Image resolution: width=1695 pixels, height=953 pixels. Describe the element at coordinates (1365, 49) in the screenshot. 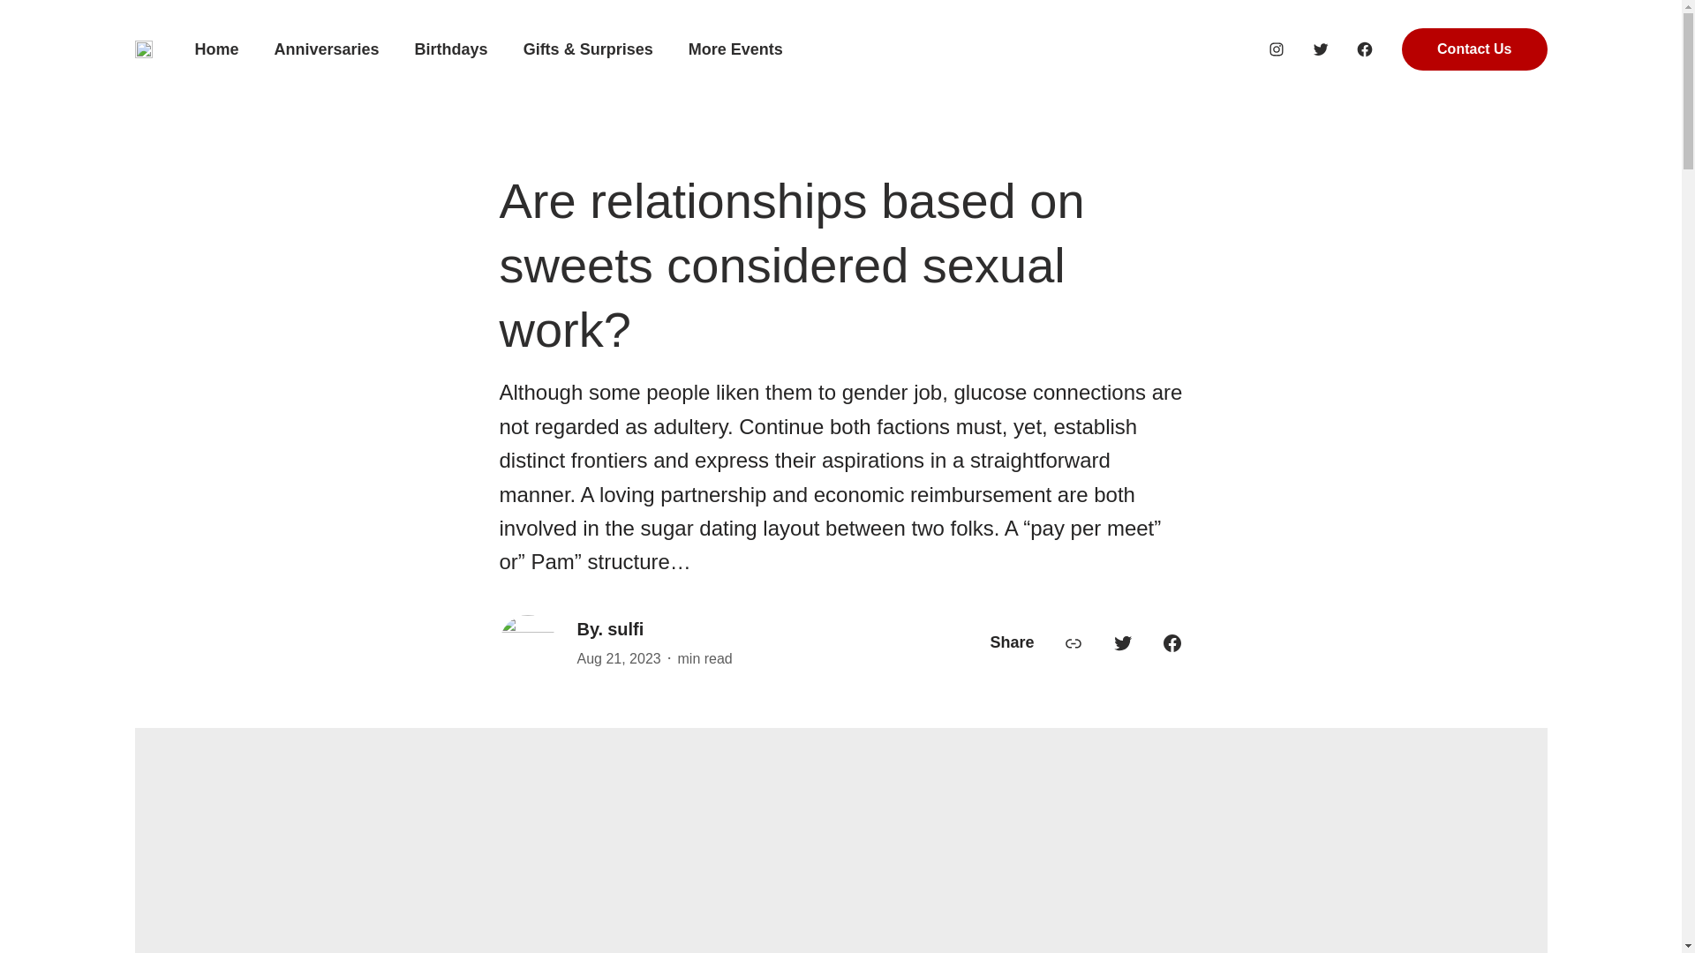

I see `Facebook` at that location.